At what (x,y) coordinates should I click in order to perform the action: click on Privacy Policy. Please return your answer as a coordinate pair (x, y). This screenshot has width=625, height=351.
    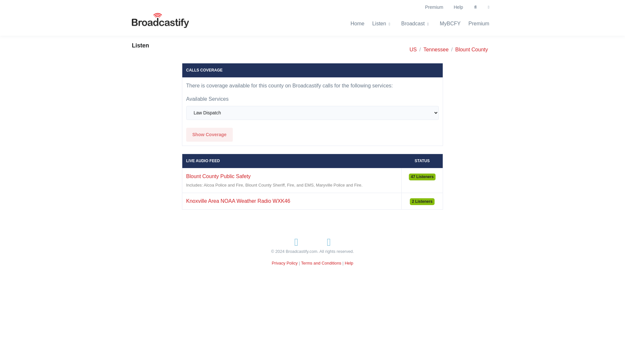
    Looking at the image, I should click on (285, 263).